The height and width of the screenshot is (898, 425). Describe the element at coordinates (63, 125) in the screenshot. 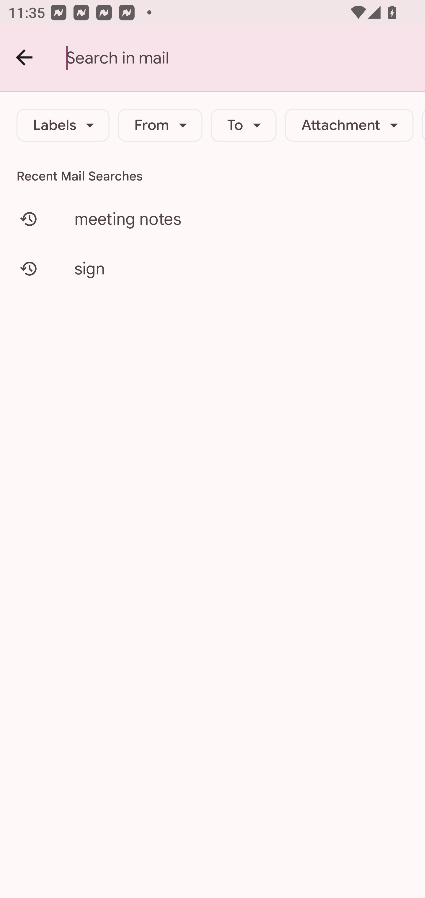

I see `Labels` at that location.